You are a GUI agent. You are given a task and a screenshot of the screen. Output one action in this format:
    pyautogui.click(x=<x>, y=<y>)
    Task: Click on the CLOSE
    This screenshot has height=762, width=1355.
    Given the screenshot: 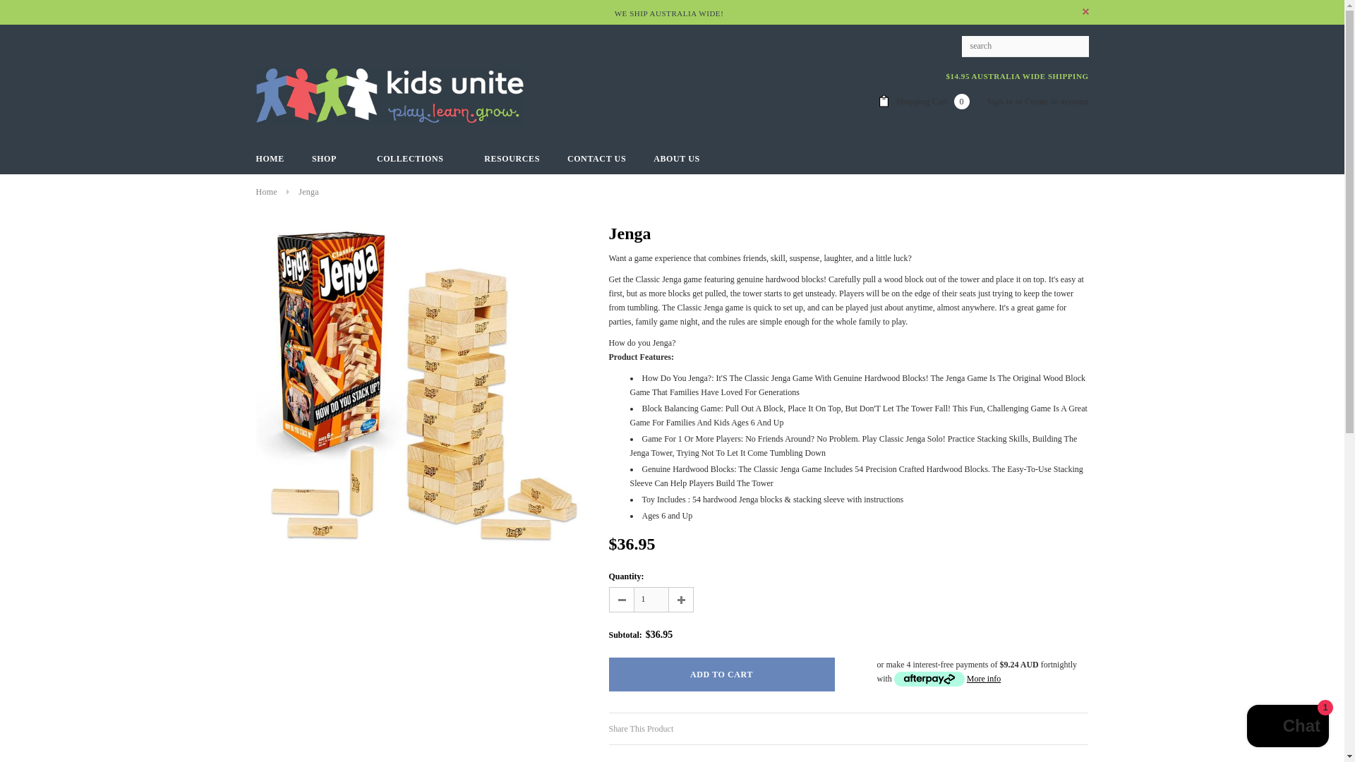 What is the action you would take?
    pyautogui.click(x=1085, y=11)
    